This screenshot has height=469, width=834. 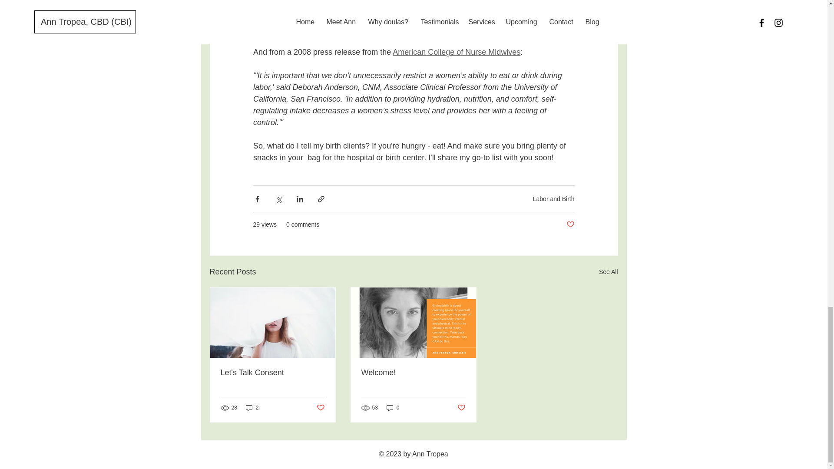 I want to click on American College of Nurse Midwives, so click(x=457, y=52).